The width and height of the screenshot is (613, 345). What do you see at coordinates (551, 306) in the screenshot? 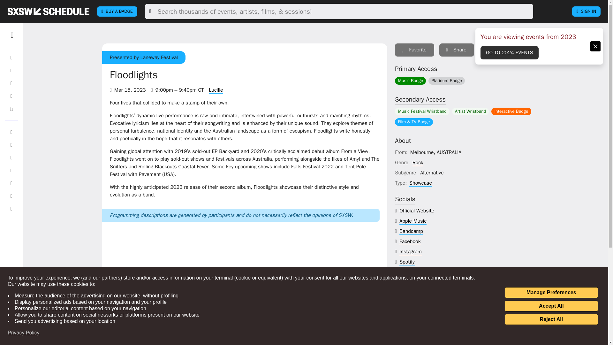
I see `Accept All` at bounding box center [551, 306].